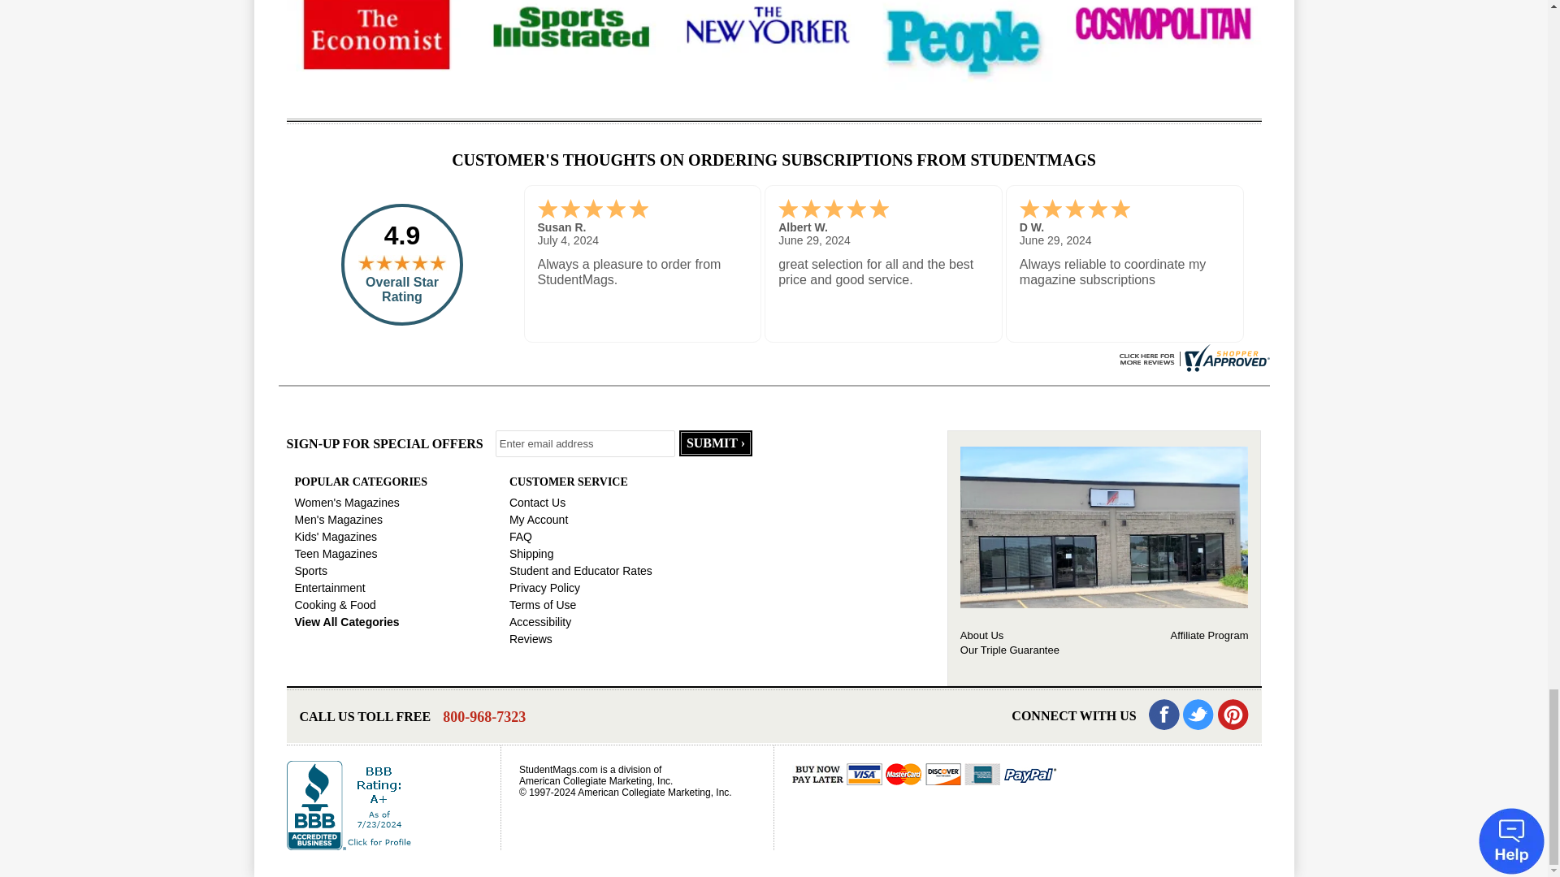  I want to click on Reviews, so click(1192, 356).